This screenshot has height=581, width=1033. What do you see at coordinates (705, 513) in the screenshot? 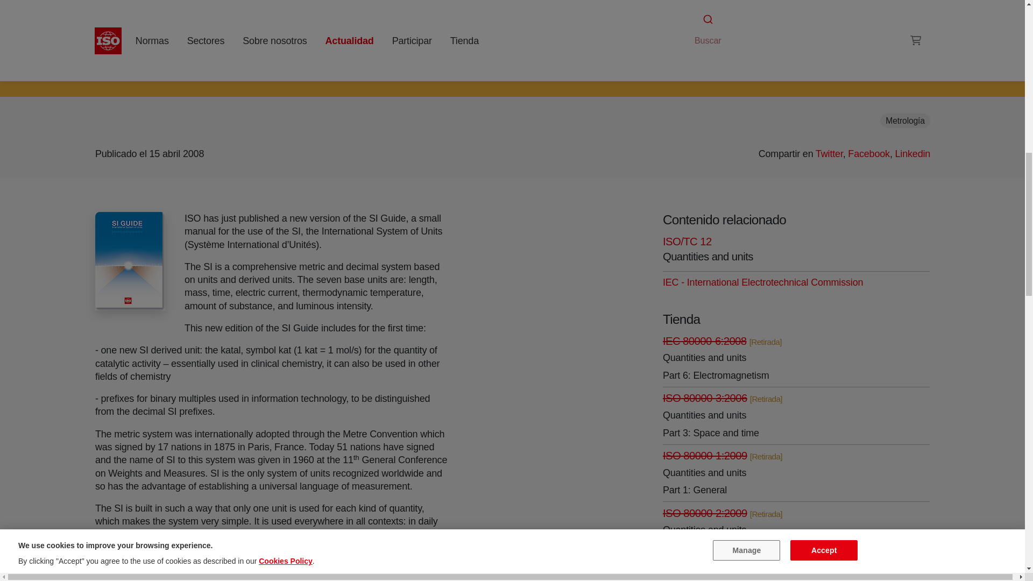
I see `ISO 80000-2:2009` at bounding box center [705, 513].